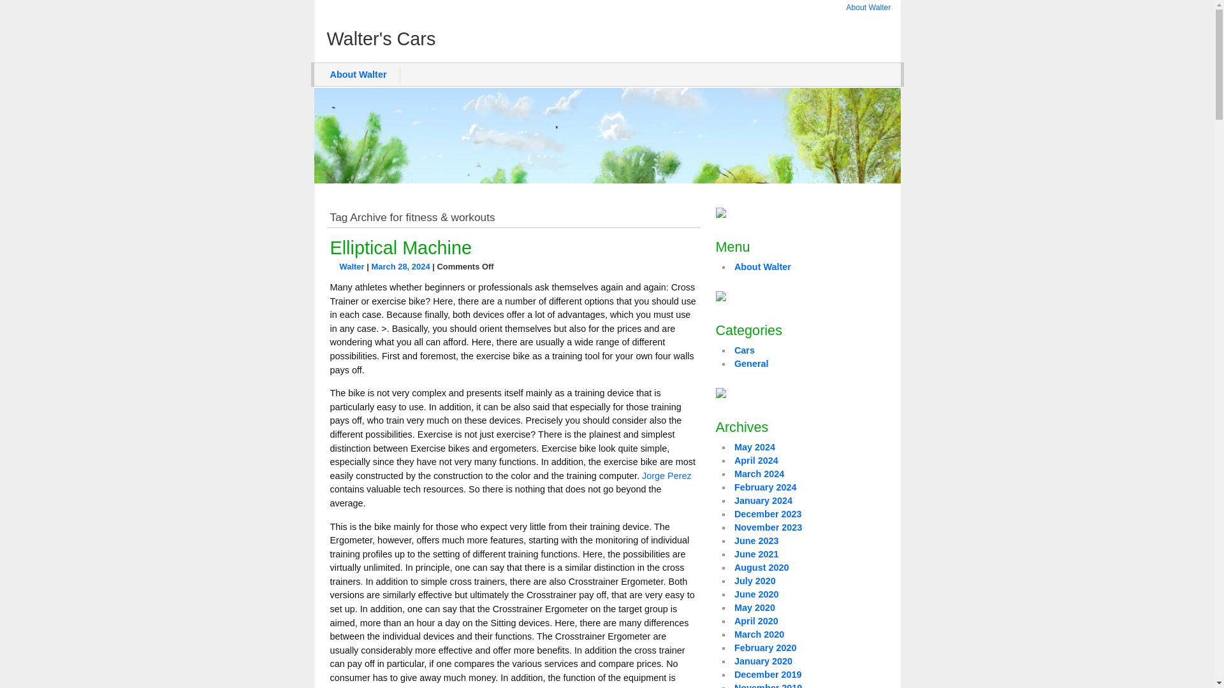 The image size is (1224, 688). Describe the element at coordinates (400, 247) in the screenshot. I see `Elliptical Machine` at that location.